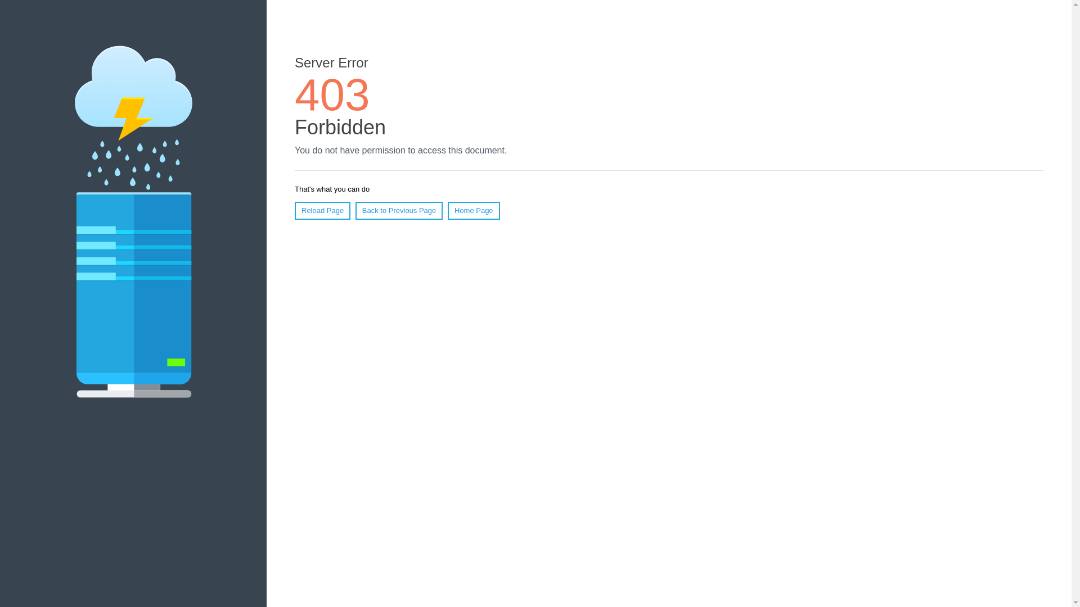  What do you see at coordinates (323, 211) in the screenshot?
I see `Reload Page` at bounding box center [323, 211].